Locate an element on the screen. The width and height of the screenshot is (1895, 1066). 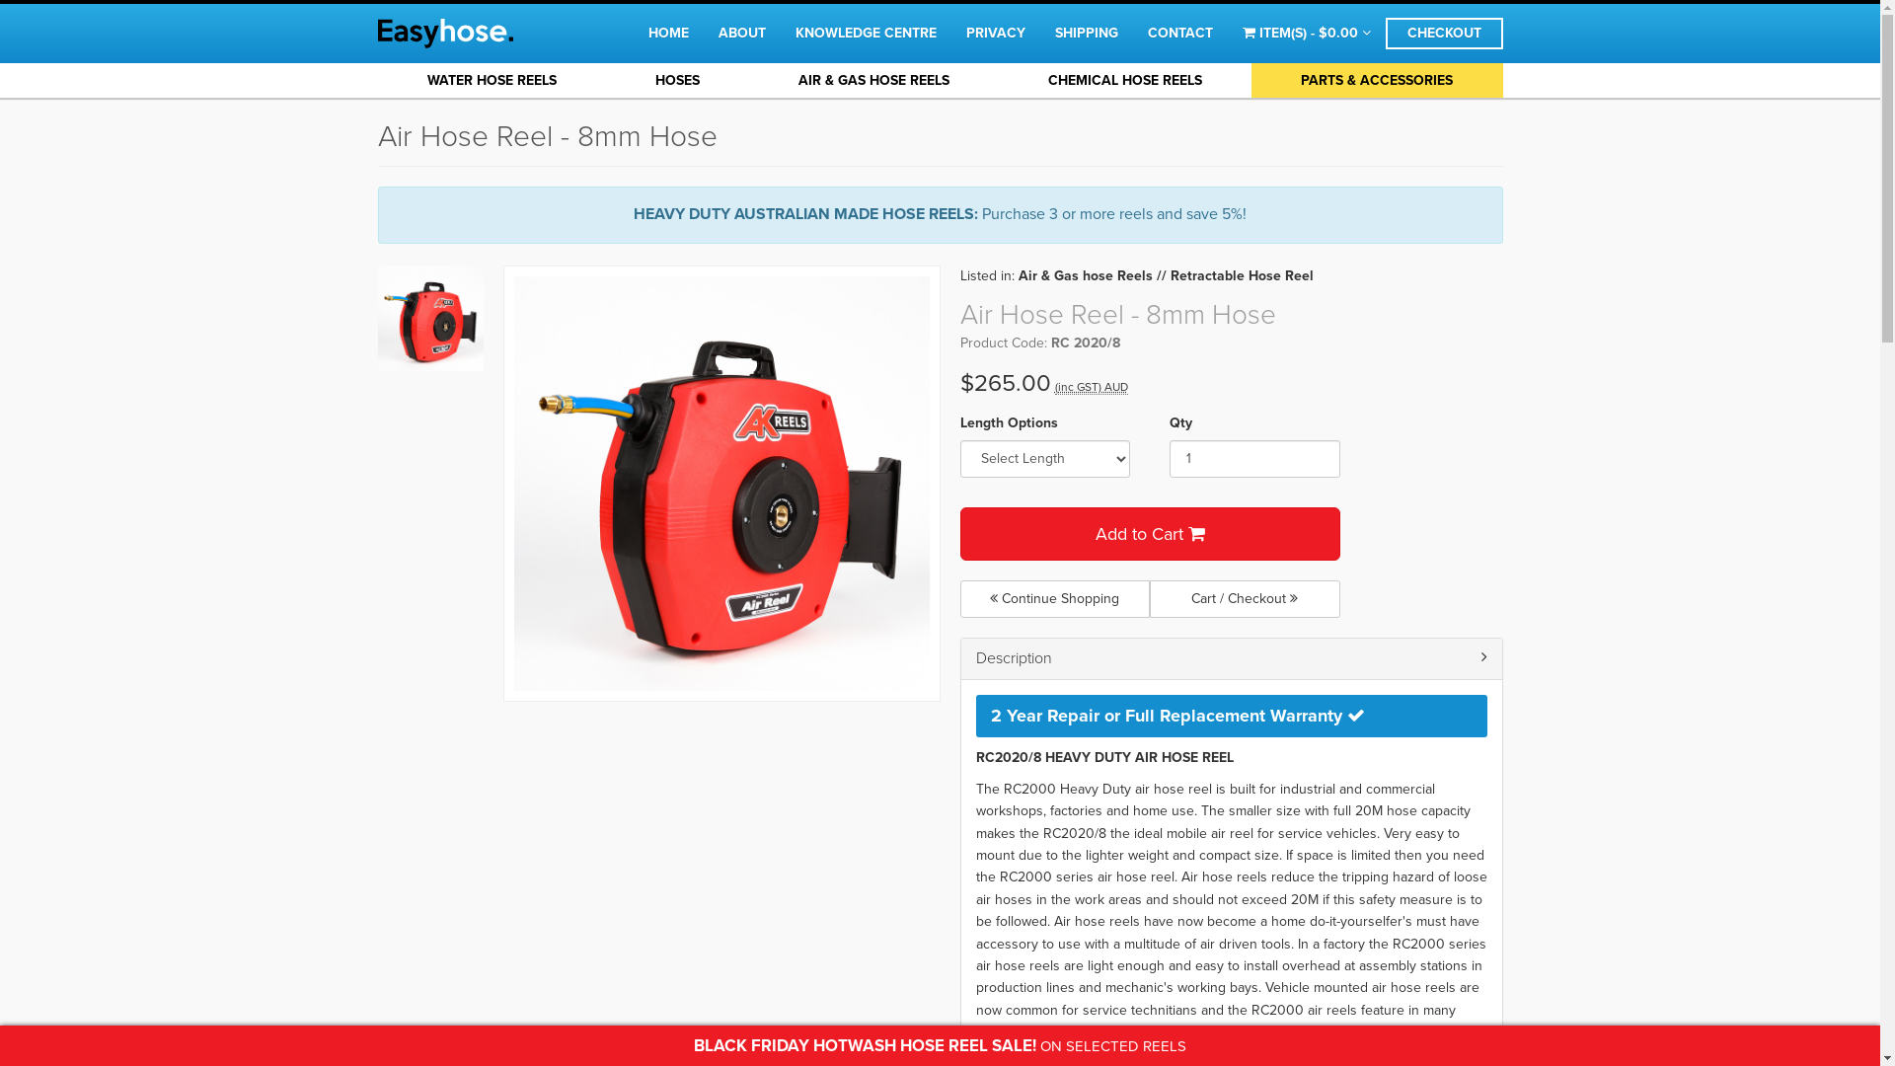
ABOUT is located at coordinates (741, 34).